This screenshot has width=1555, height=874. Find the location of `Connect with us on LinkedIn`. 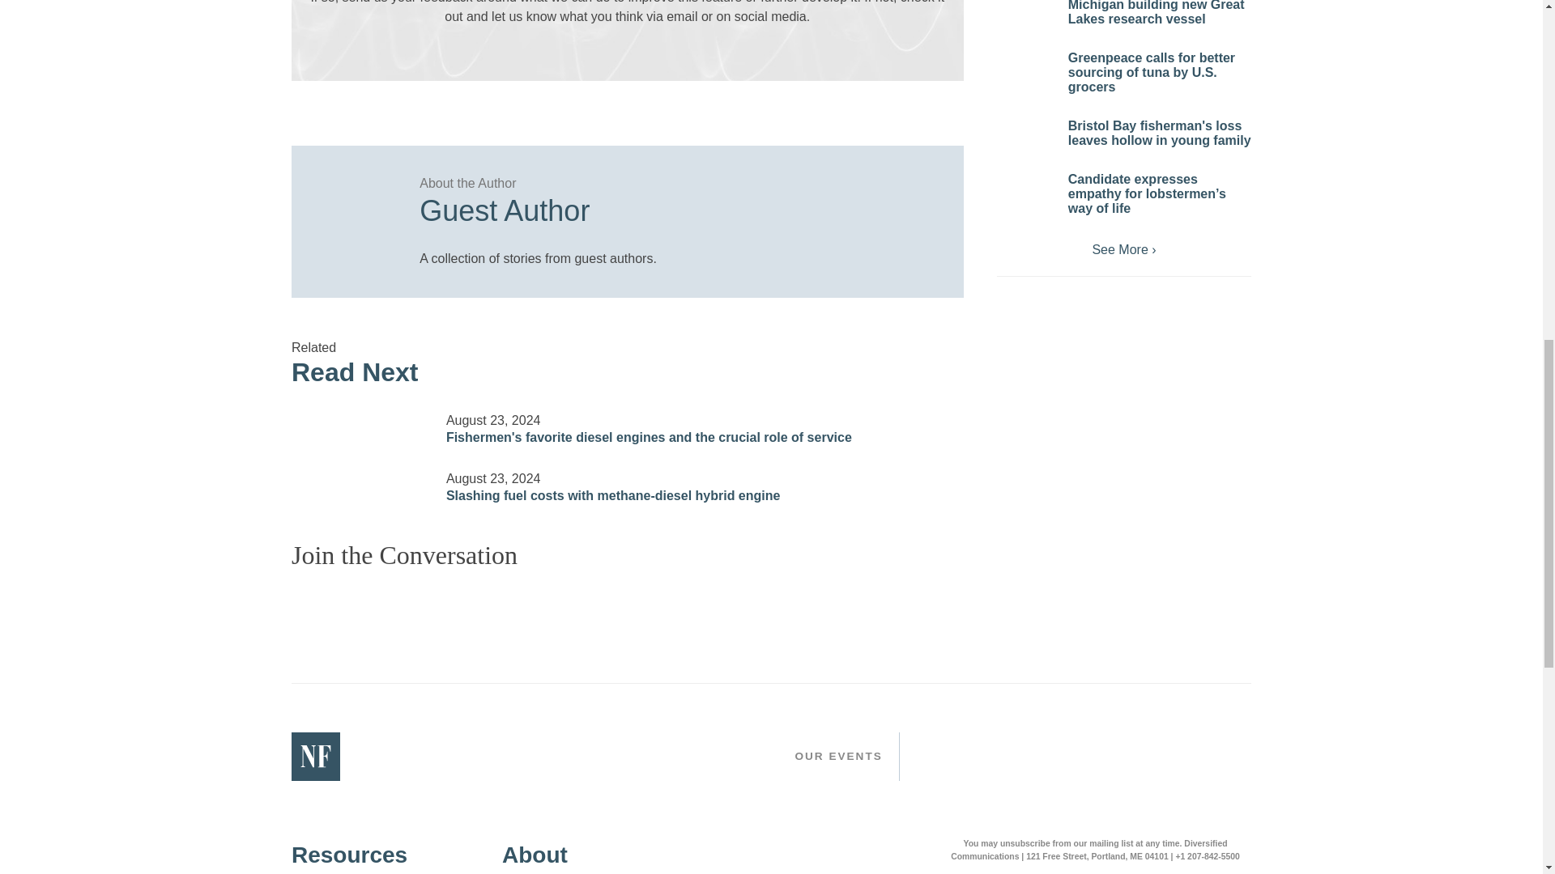

Connect with us on LinkedIn is located at coordinates (637, 49).